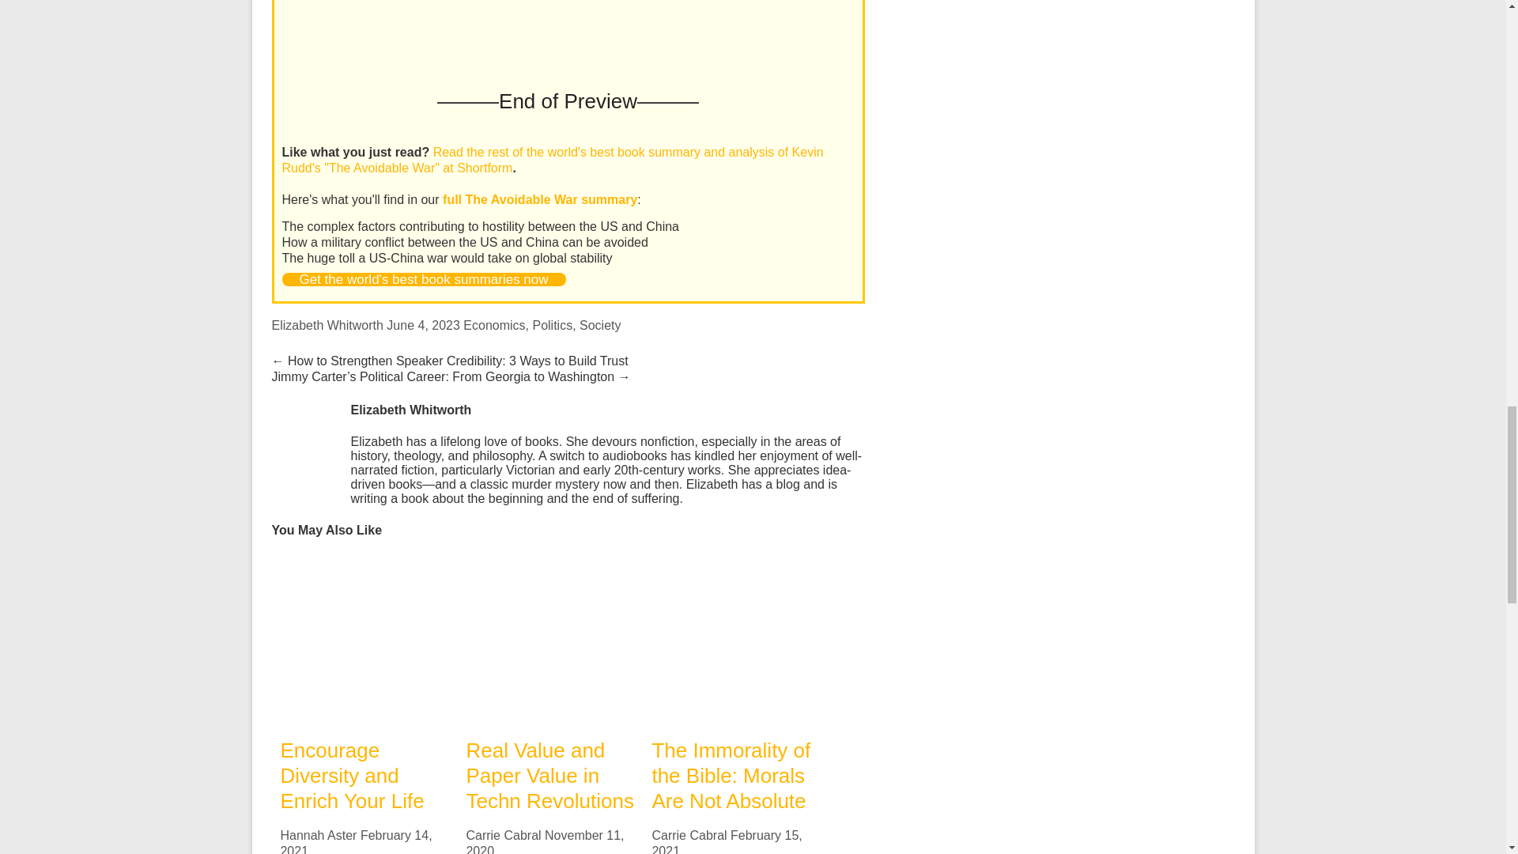 The width and height of the screenshot is (1518, 854). I want to click on June 4, 2023, so click(423, 325).